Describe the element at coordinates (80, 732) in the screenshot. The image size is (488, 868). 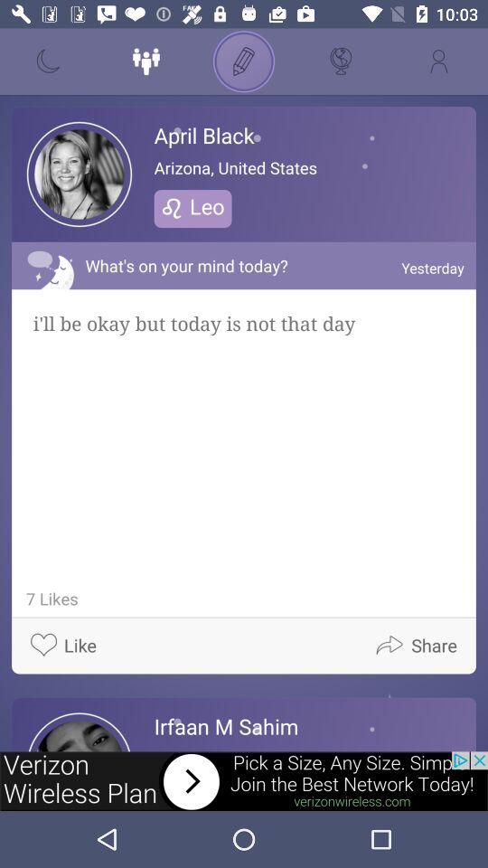
I see `select the image beside irfaan` at that location.